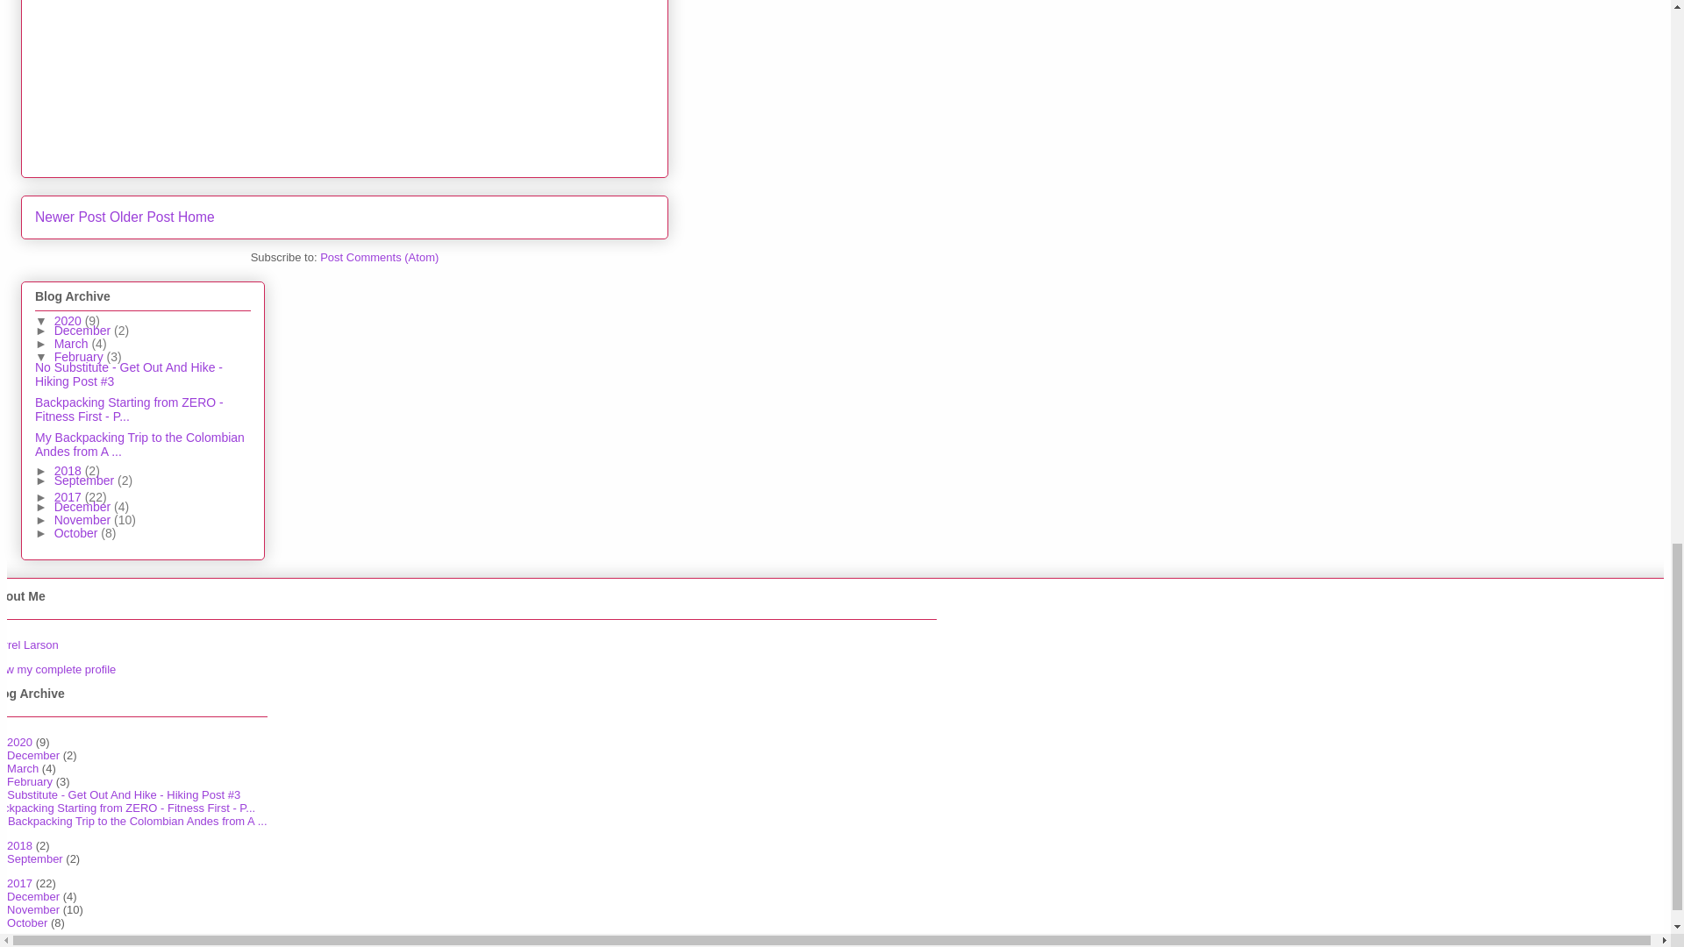  What do you see at coordinates (196, 216) in the screenshot?
I see `Home` at bounding box center [196, 216].